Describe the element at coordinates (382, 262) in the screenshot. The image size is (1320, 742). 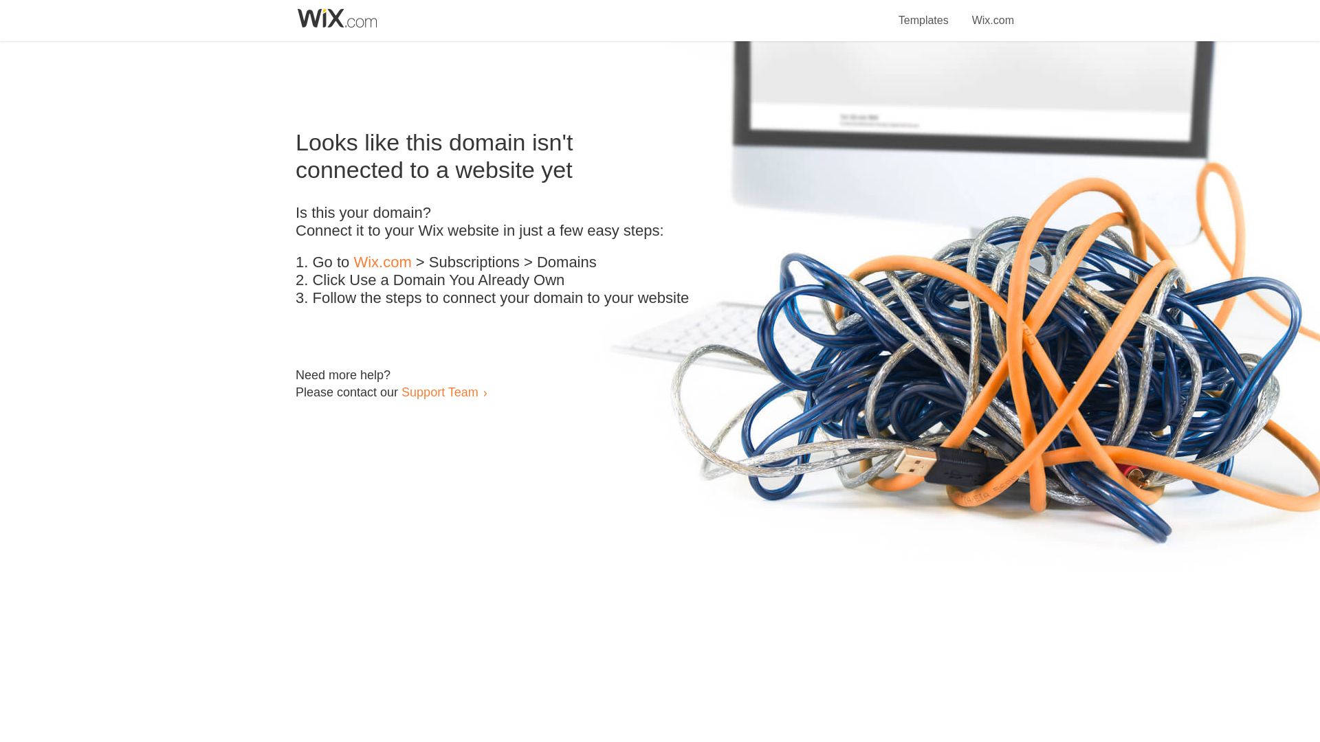
I see `Wix.com` at that location.